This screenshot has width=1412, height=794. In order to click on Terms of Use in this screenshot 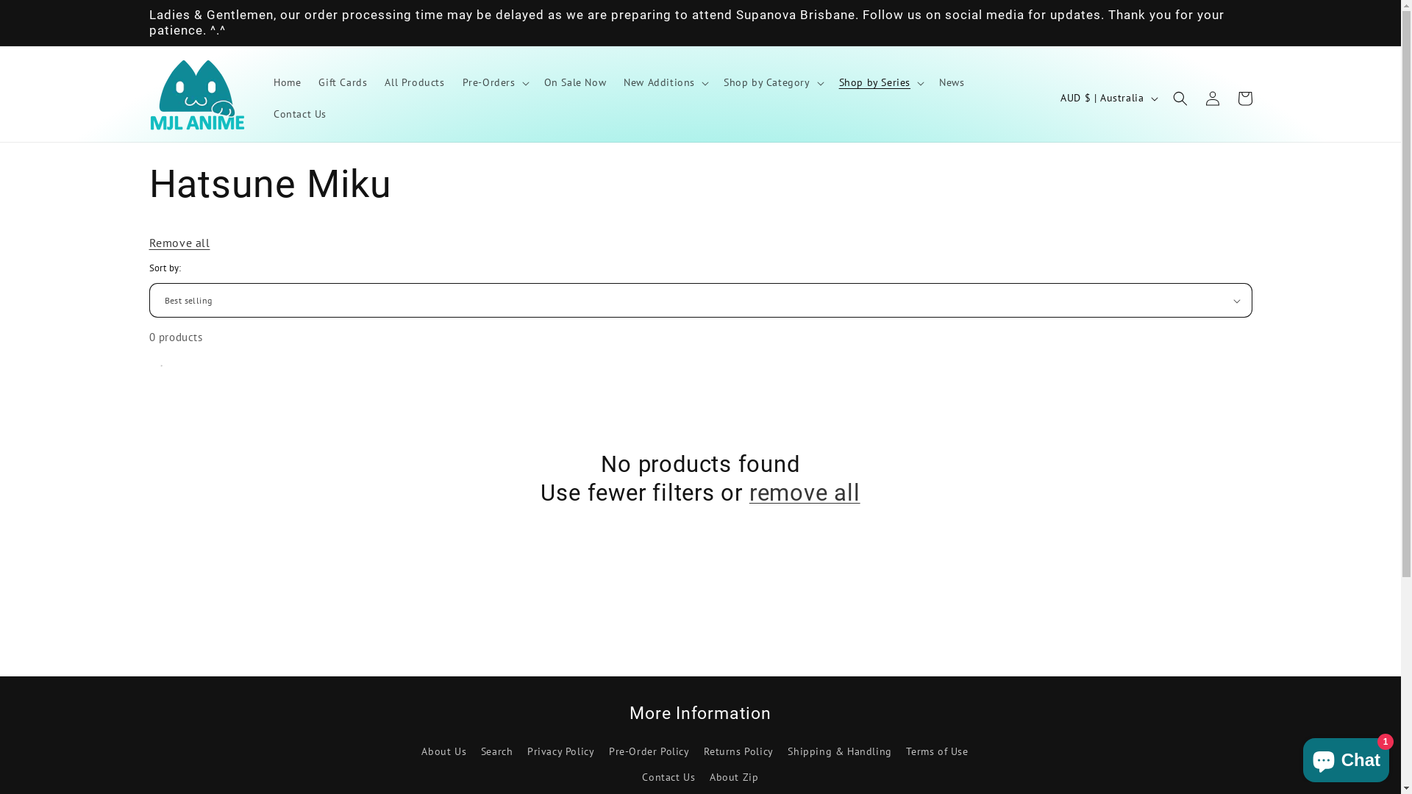, I will do `click(937, 751)`.